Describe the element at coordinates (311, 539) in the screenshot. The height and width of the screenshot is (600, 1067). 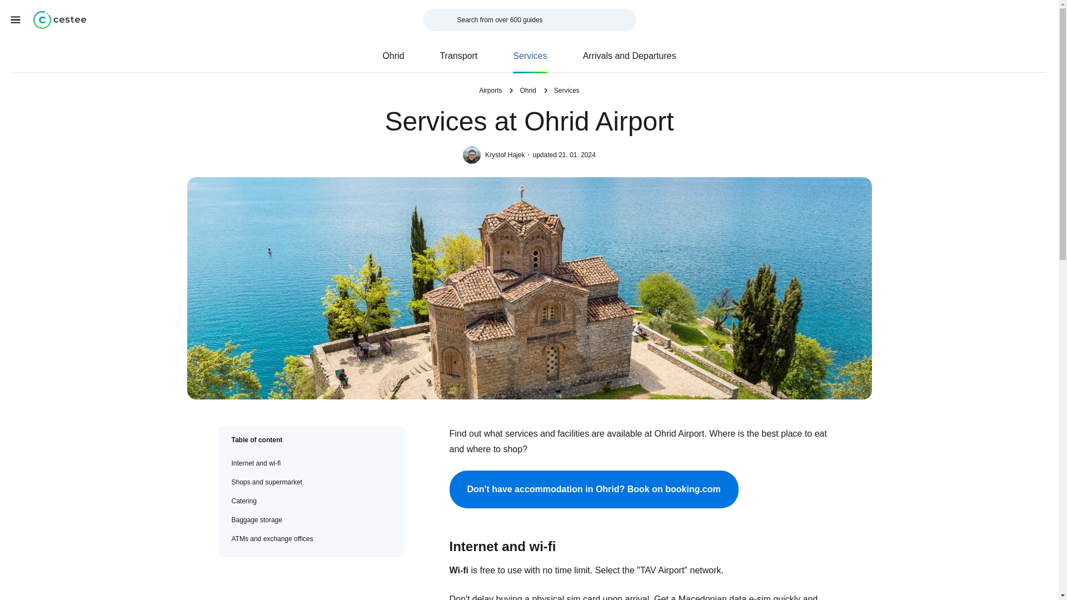
I see `ATMs and exchange offices` at that location.